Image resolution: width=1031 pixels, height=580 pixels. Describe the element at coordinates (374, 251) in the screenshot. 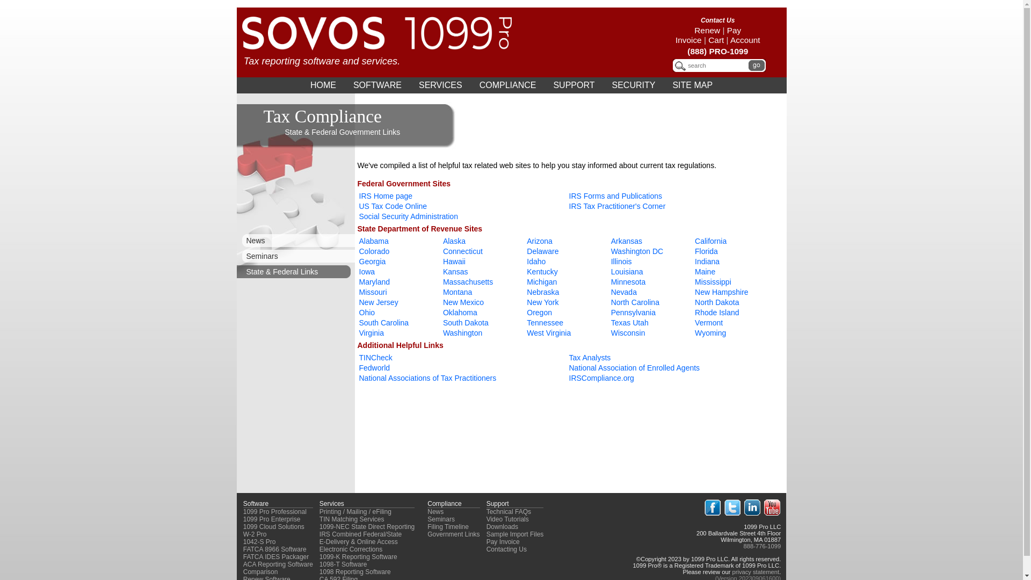

I see `Colorado` at that location.